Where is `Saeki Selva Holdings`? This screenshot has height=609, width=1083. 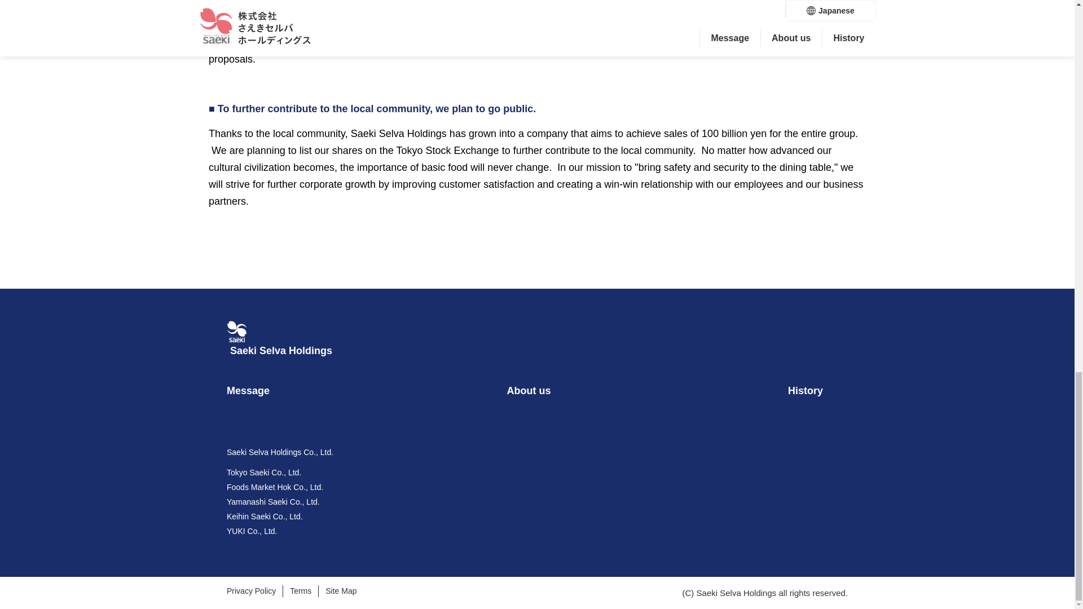
Saeki Selva Holdings is located at coordinates (281, 351).